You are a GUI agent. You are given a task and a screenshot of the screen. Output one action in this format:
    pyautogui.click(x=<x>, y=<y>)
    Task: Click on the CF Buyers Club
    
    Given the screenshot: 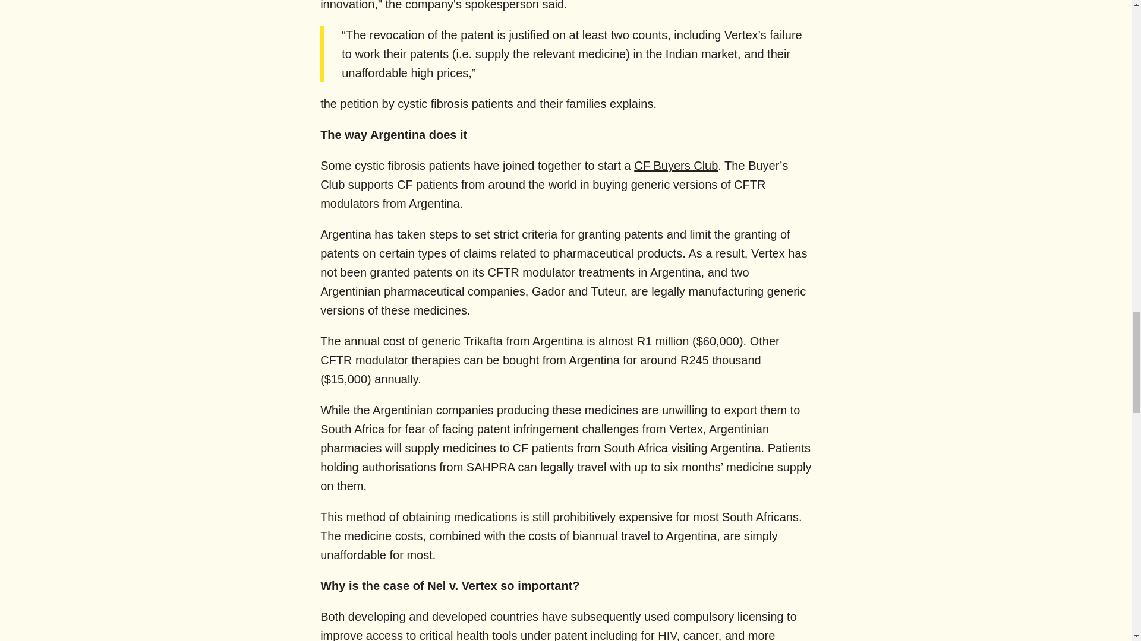 What is the action you would take?
    pyautogui.click(x=676, y=165)
    